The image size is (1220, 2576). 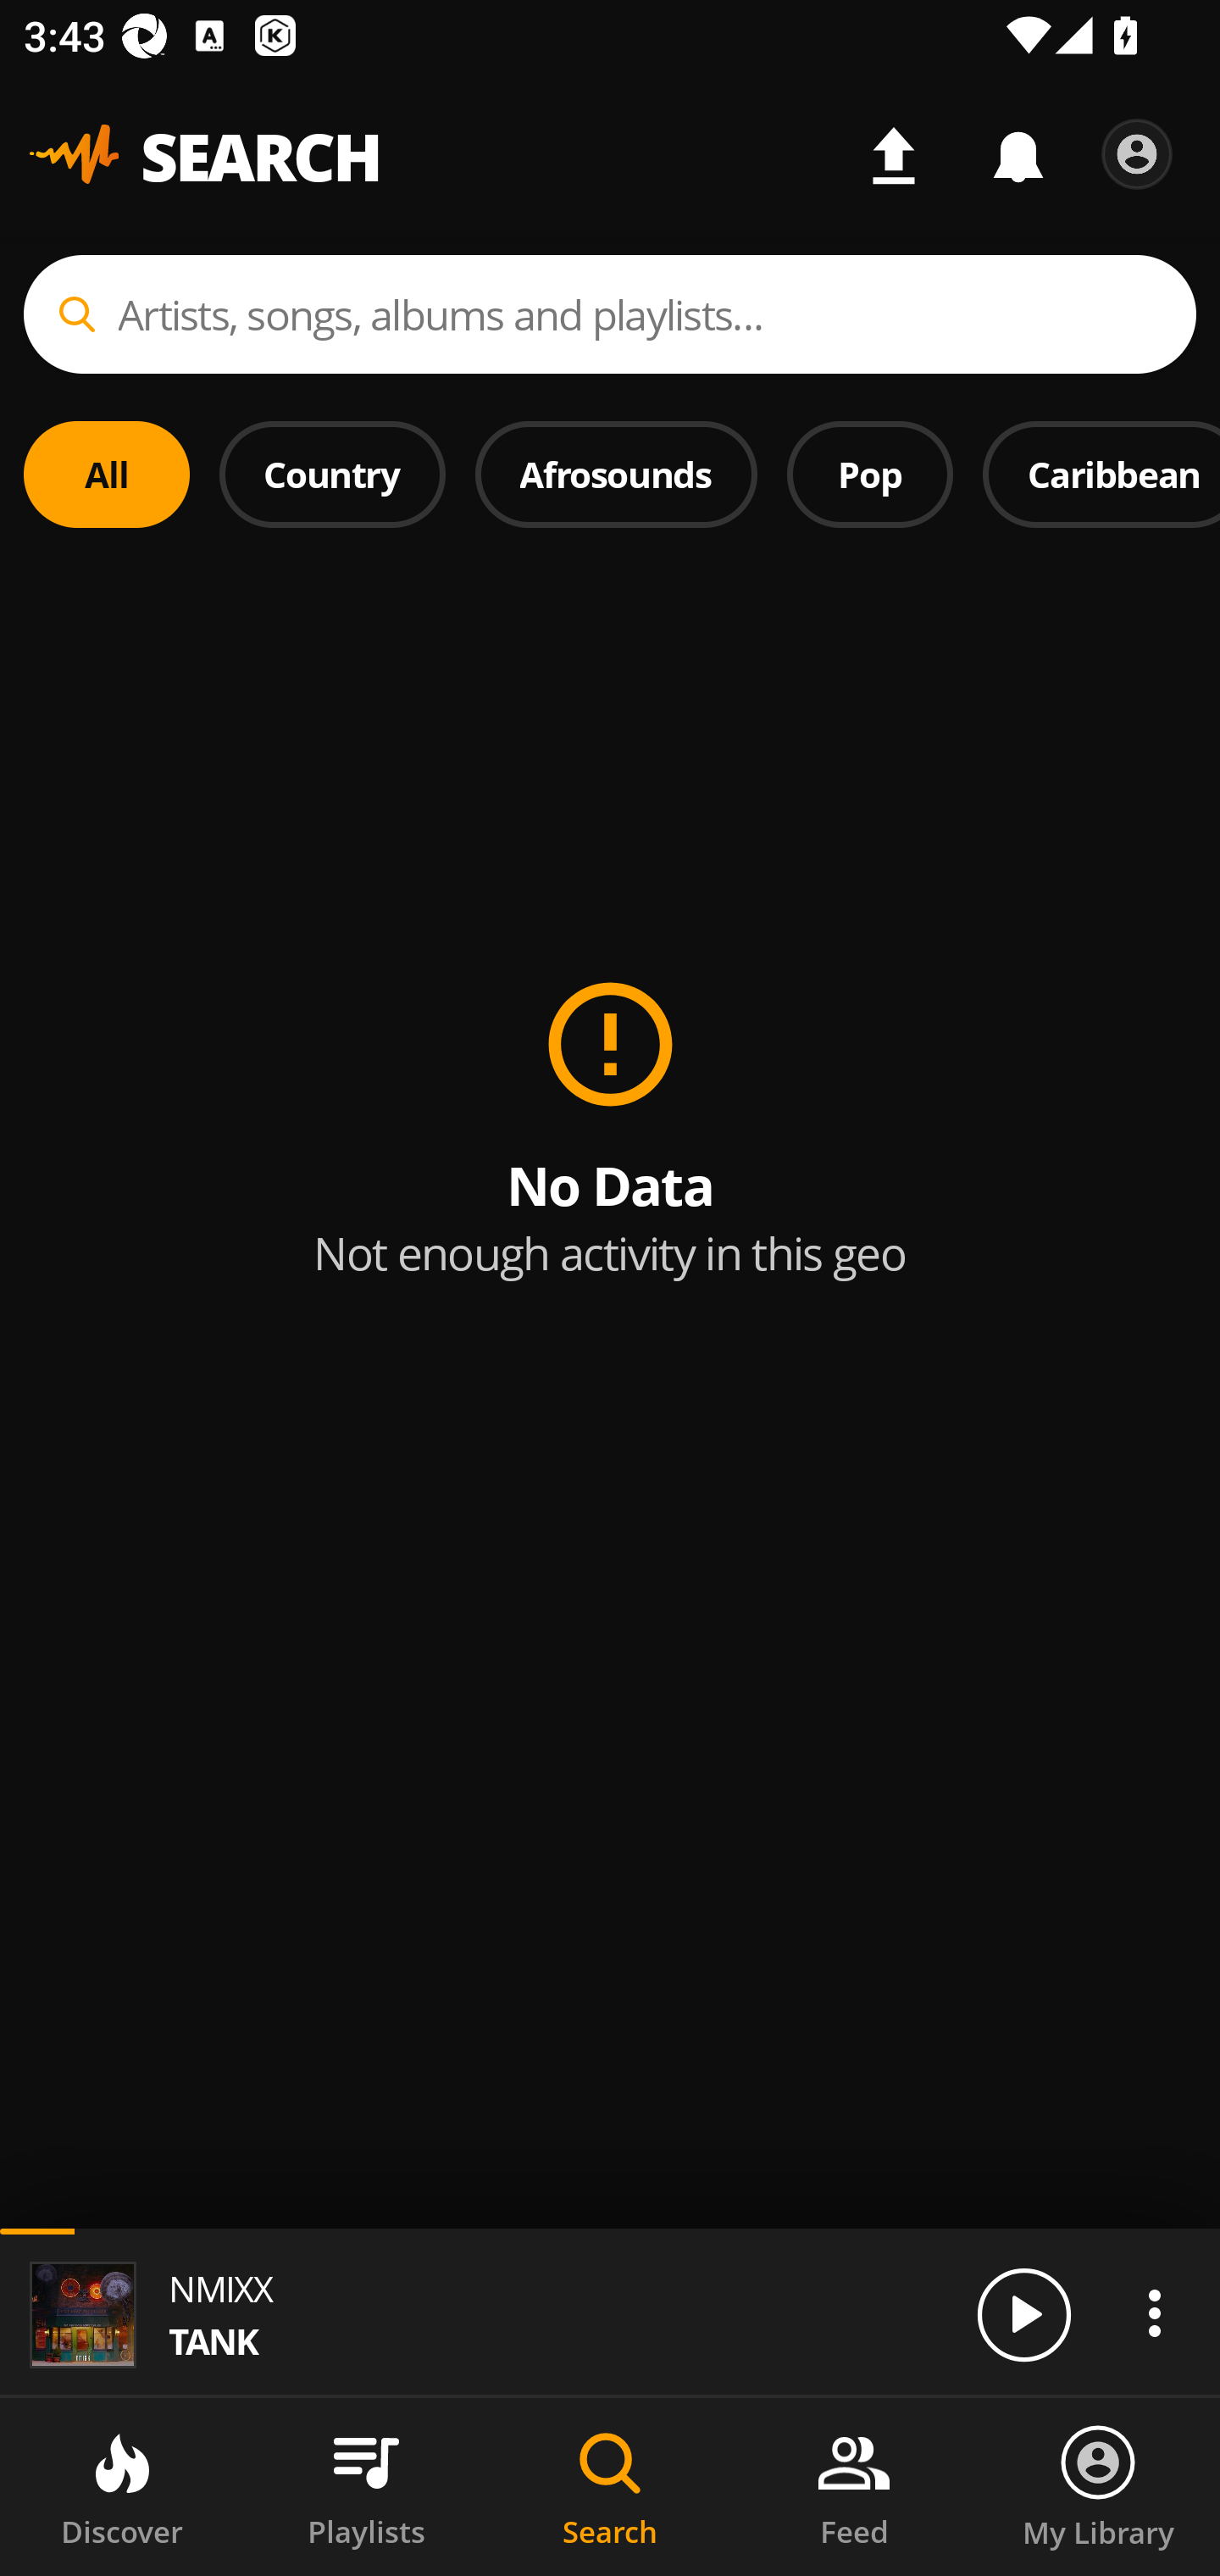 What do you see at coordinates (1098, 2487) in the screenshot?
I see `My Library` at bounding box center [1098, 2487].